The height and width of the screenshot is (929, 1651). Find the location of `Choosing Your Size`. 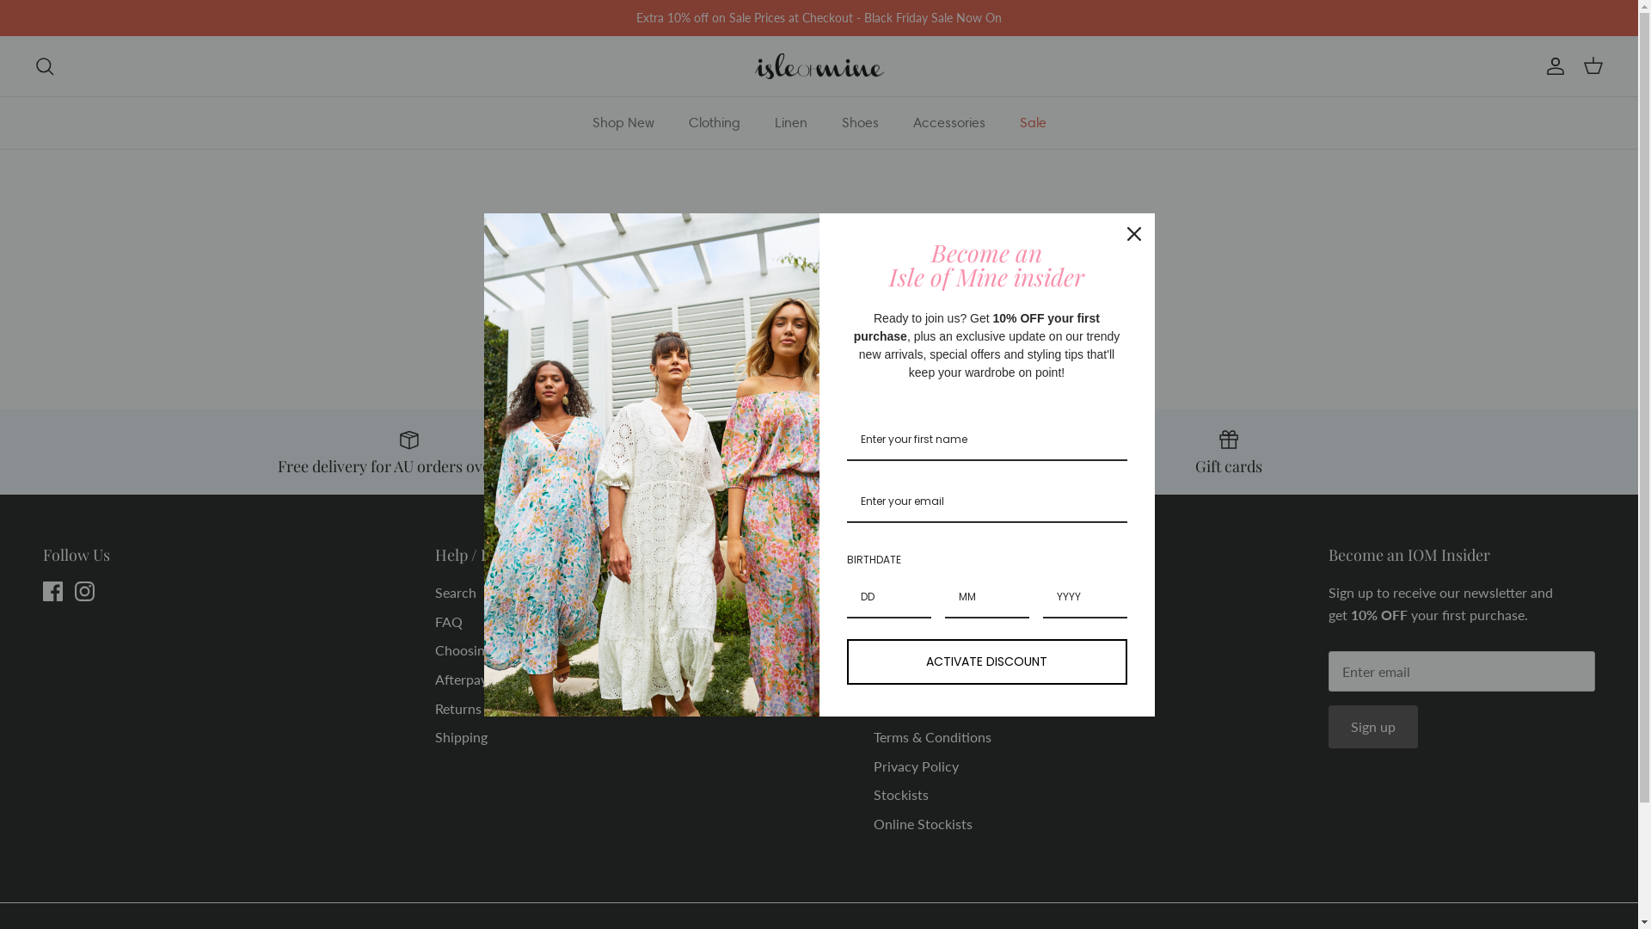

Choosing Your Size is located at coordinates (492, 650).